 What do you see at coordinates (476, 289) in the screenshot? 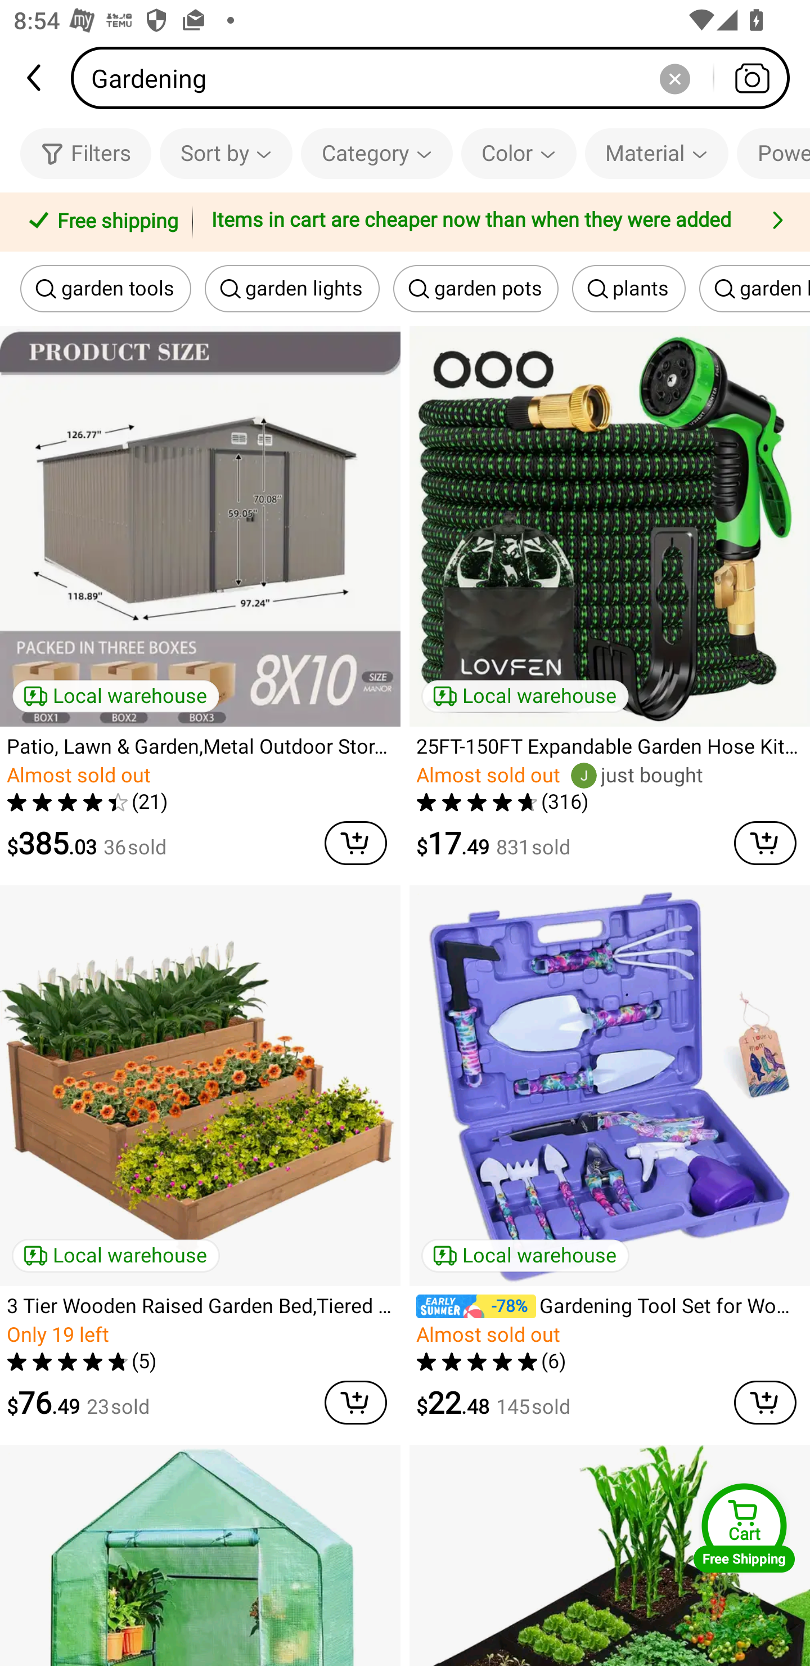
I see `garden pots` at bounding box center [476, 289].